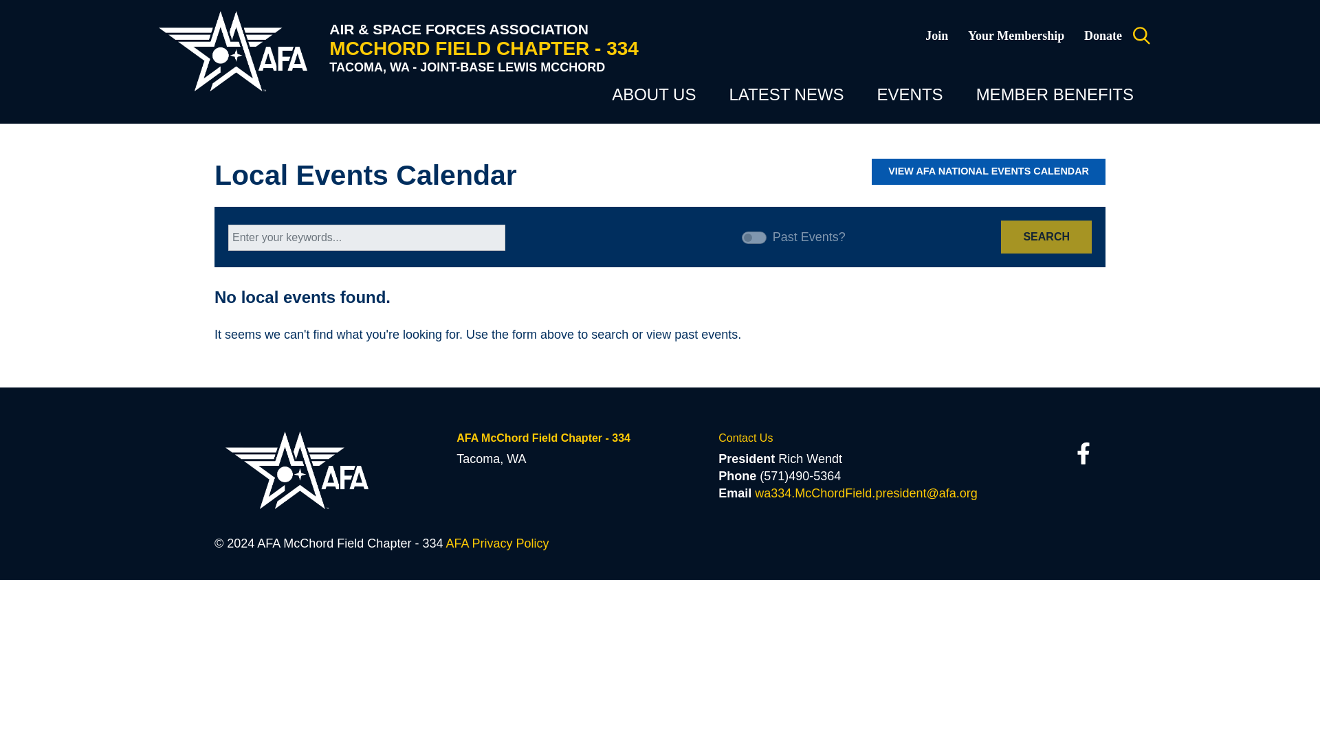  What do you see at coordinates (910, 95) in the screenshot?
I see `EVENTS` at bounding box center [910, 95].